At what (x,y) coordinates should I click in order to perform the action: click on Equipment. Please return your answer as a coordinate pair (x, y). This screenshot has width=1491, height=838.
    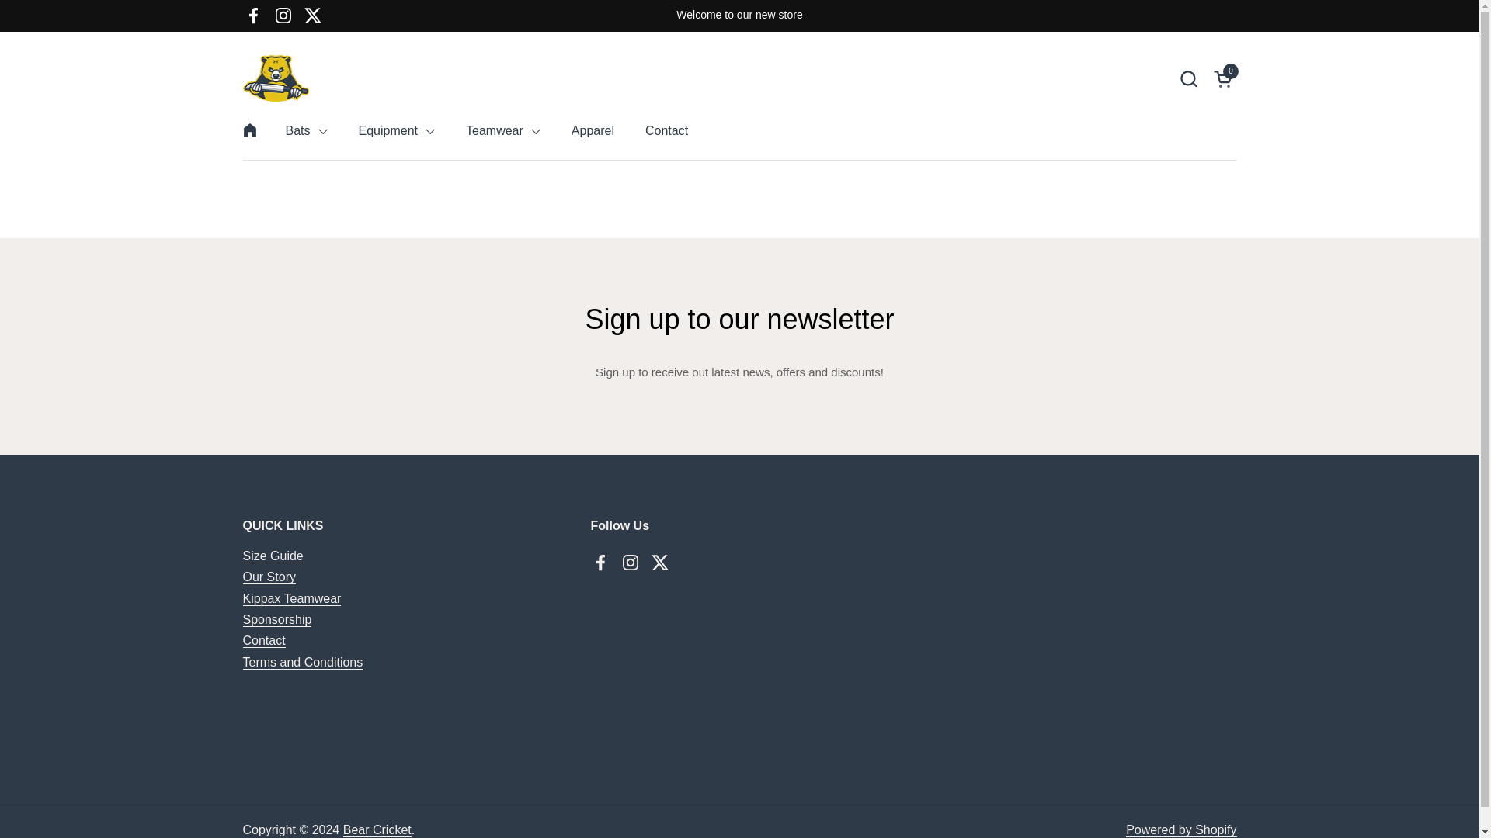
    Looking at the image, I should click on (397, 130).